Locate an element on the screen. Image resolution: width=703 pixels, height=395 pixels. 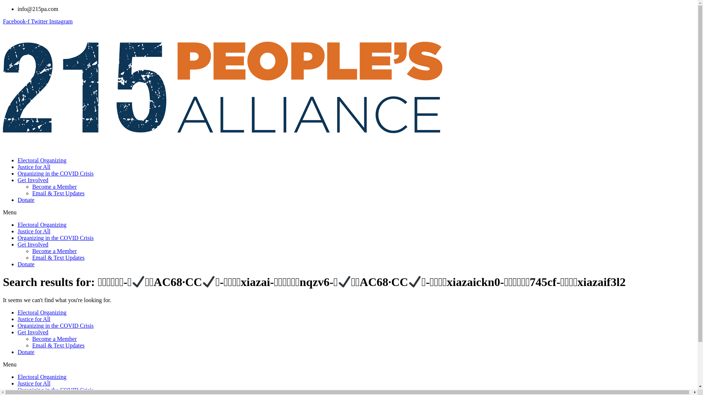
Organizing in the COVID Crisis is located at coordinates (56, 173).